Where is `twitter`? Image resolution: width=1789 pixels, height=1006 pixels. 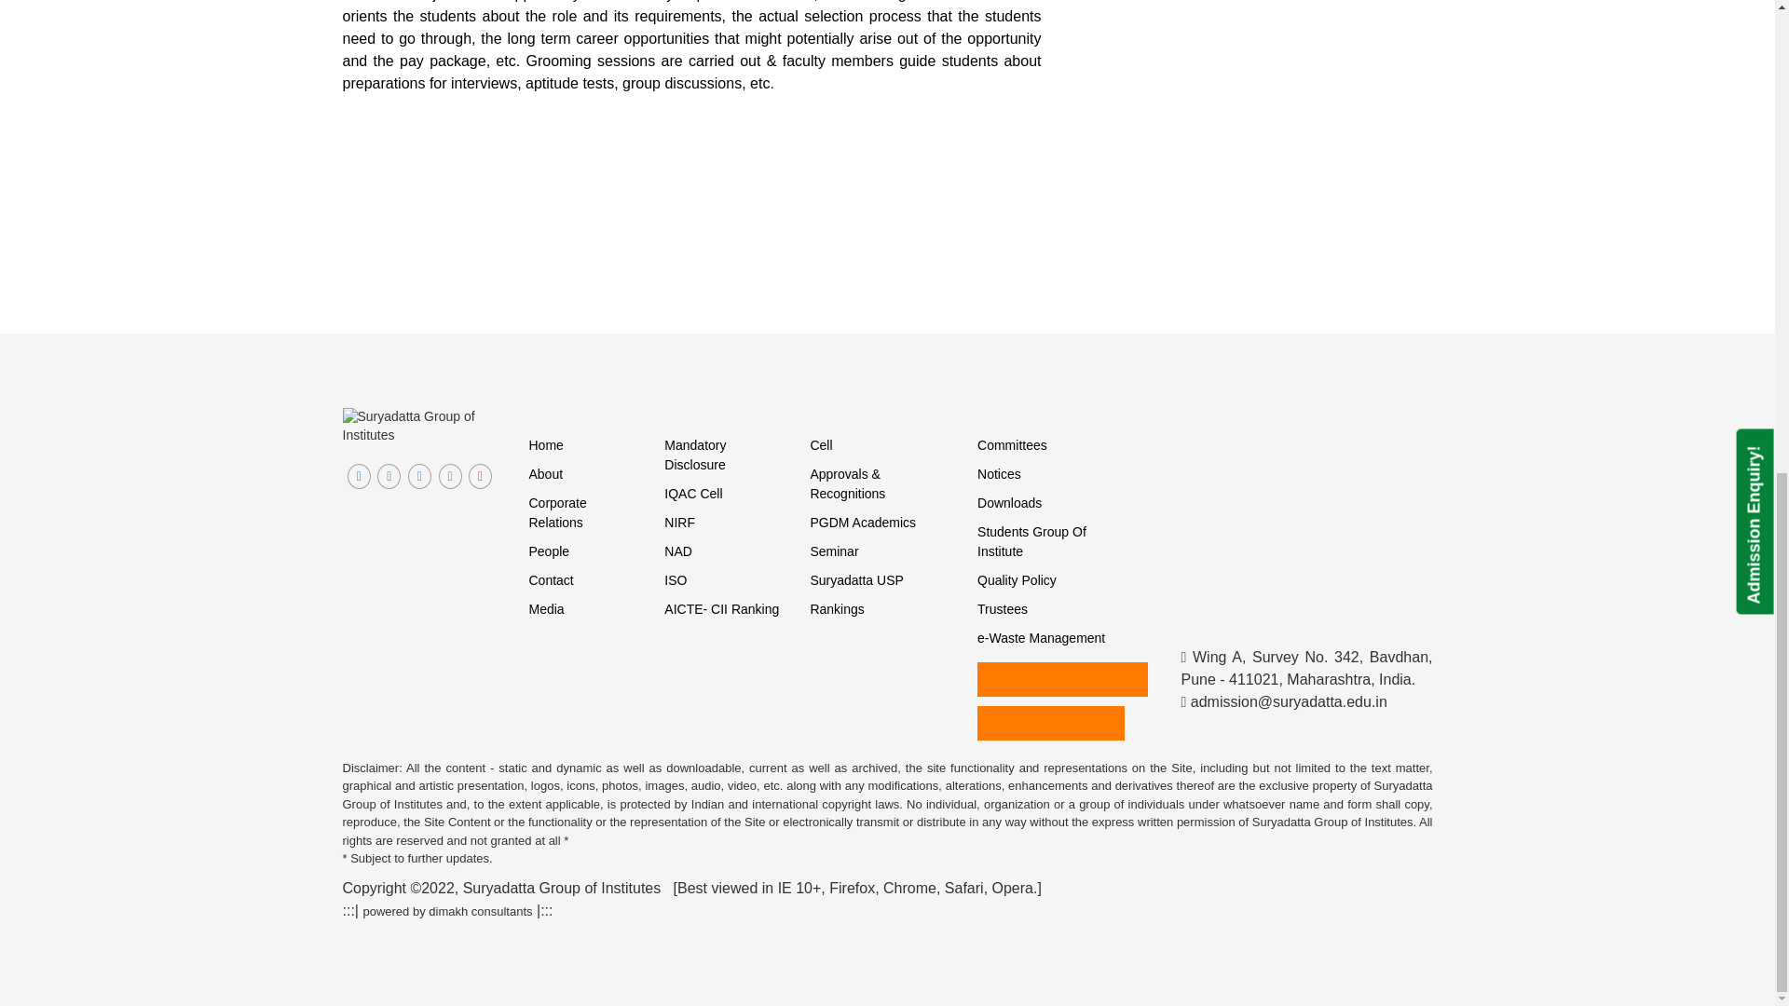
twitter is located at coordinates (389, 475).